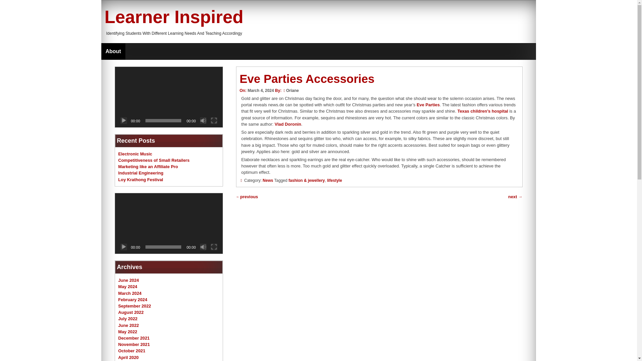 This screenshot has width=642, height=361. Describe the element at coordinates (128, 332) in the screenshot. I see `May 2022` at that location.